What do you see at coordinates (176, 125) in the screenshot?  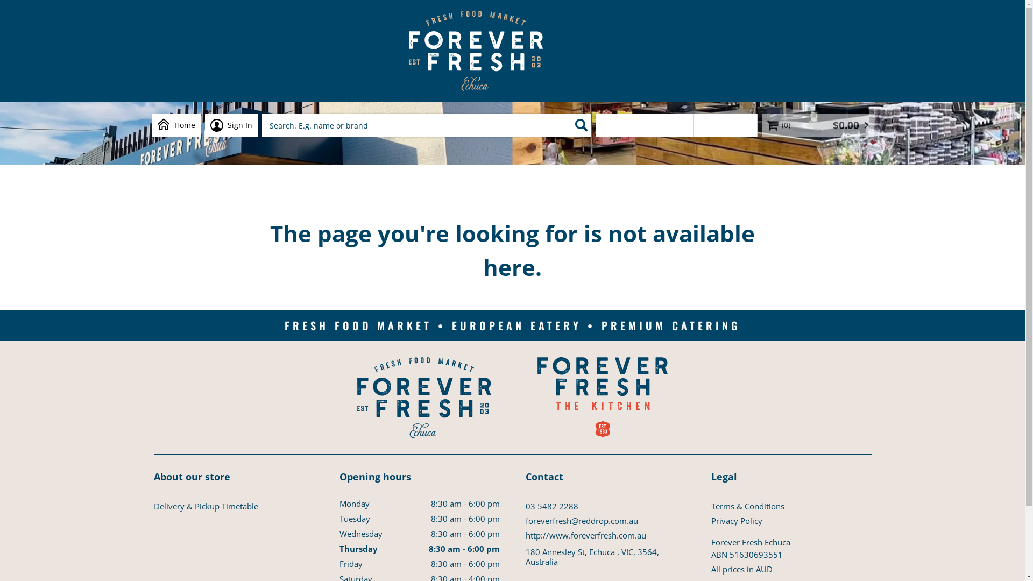 I see `Home` at bounding box center [176, 125].